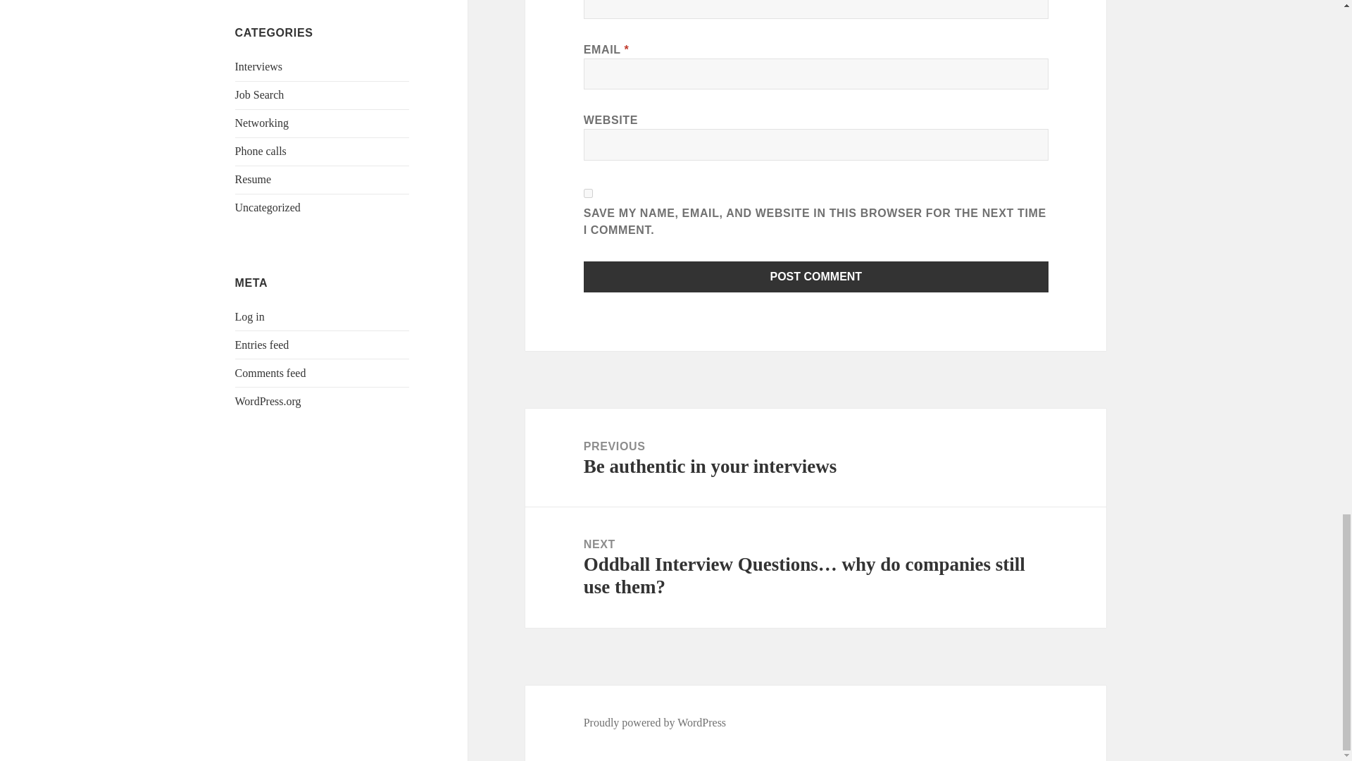 This screenshot has height=761, width=1352. I want to click on Phone calls, so click(261, 151).